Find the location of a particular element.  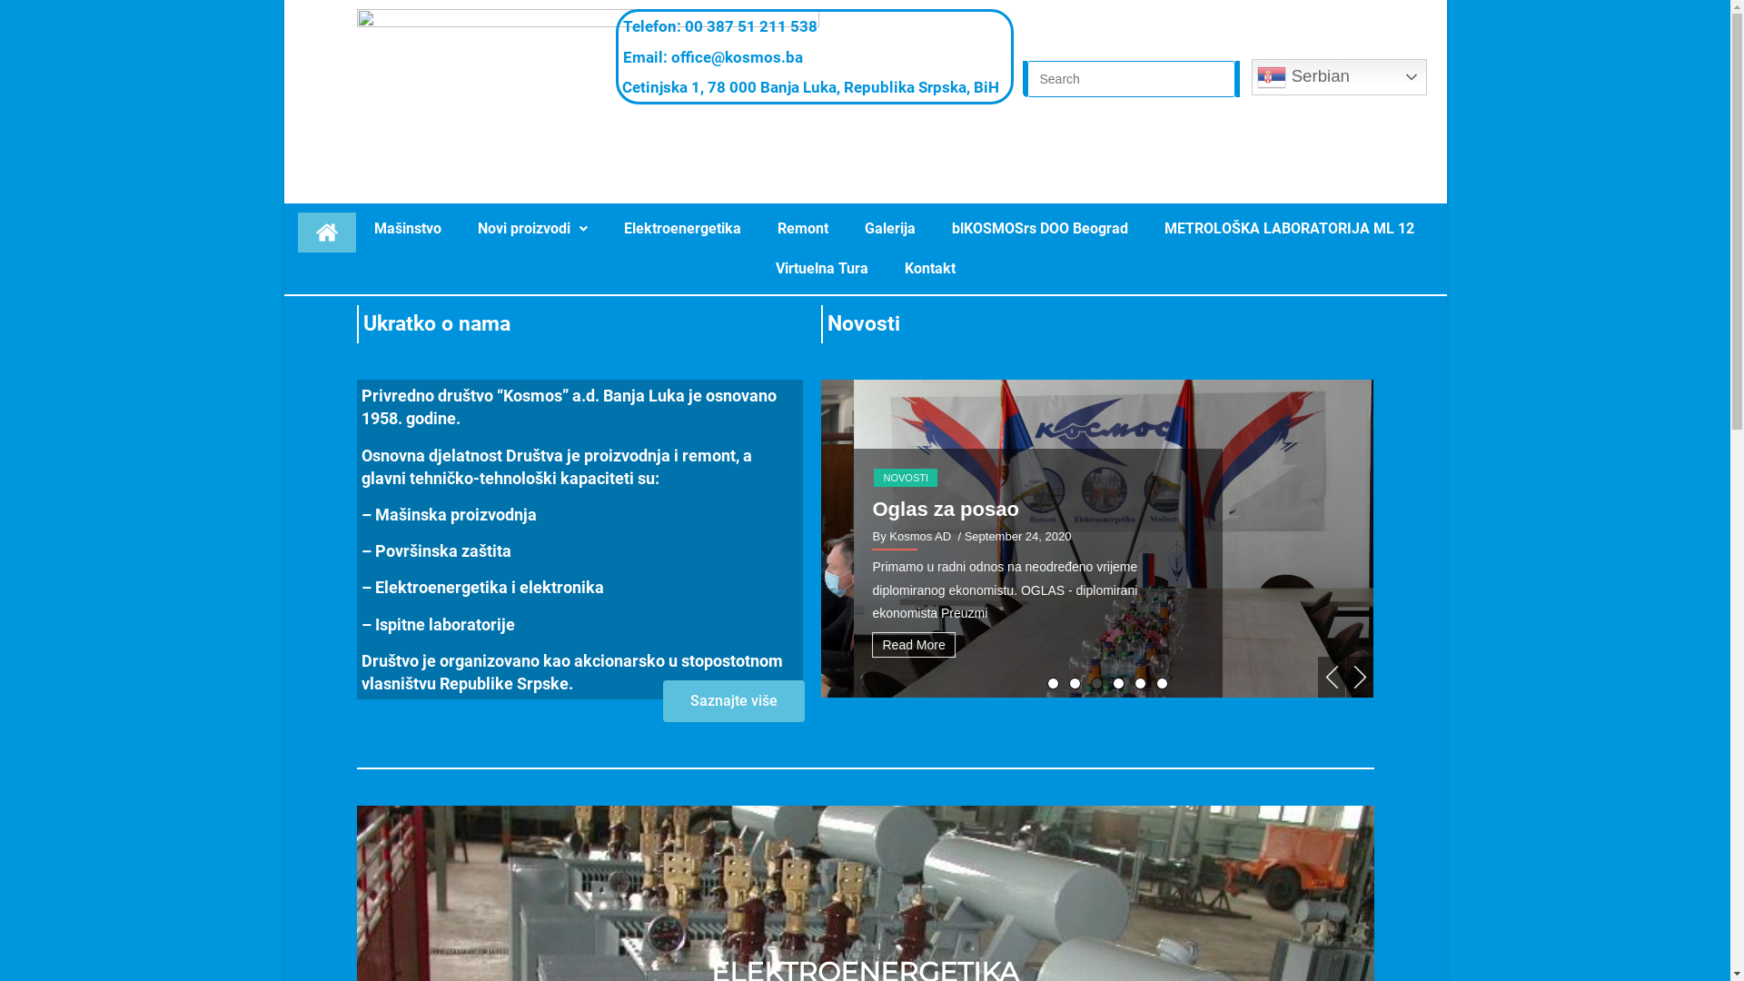

Kontakt is located at coordinates (930, 269).